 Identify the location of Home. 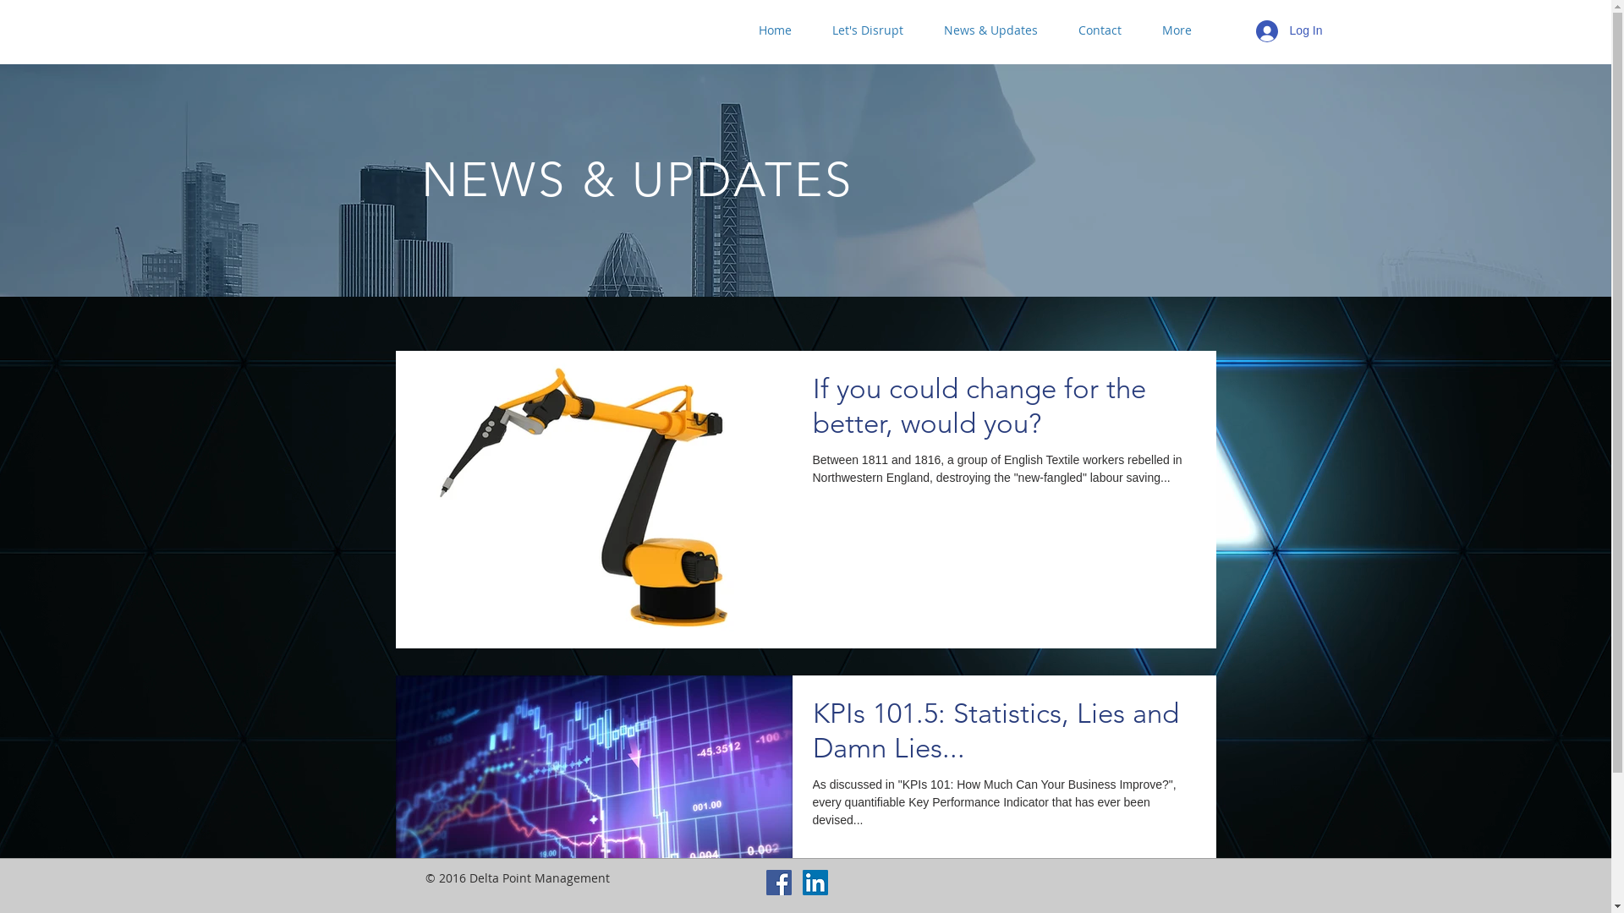
(775, 30).